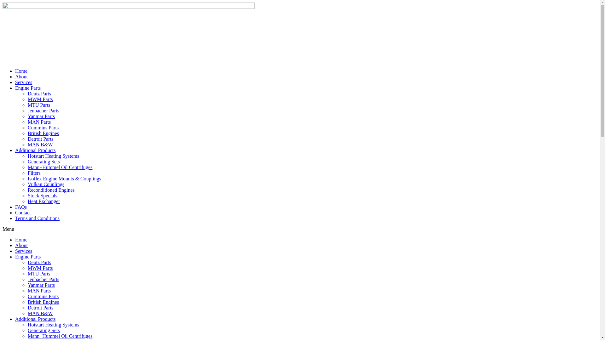 The image size is (605, 340). Describe the element at coordinates (43, 128) in the screenshot. I see `Cummins Parts` at that location.